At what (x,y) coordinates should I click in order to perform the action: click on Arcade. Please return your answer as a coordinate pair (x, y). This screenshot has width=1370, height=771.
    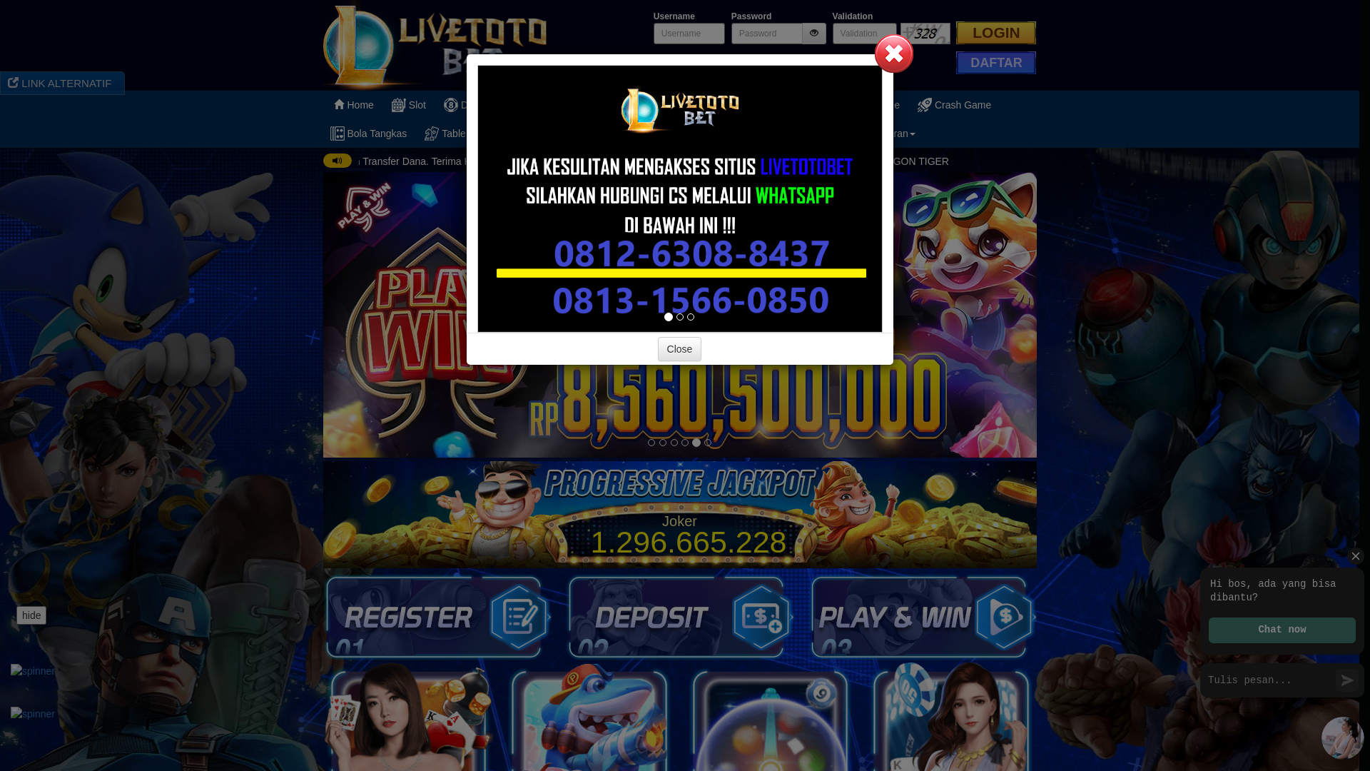
    Looking at the image, I should click on (878, 105).